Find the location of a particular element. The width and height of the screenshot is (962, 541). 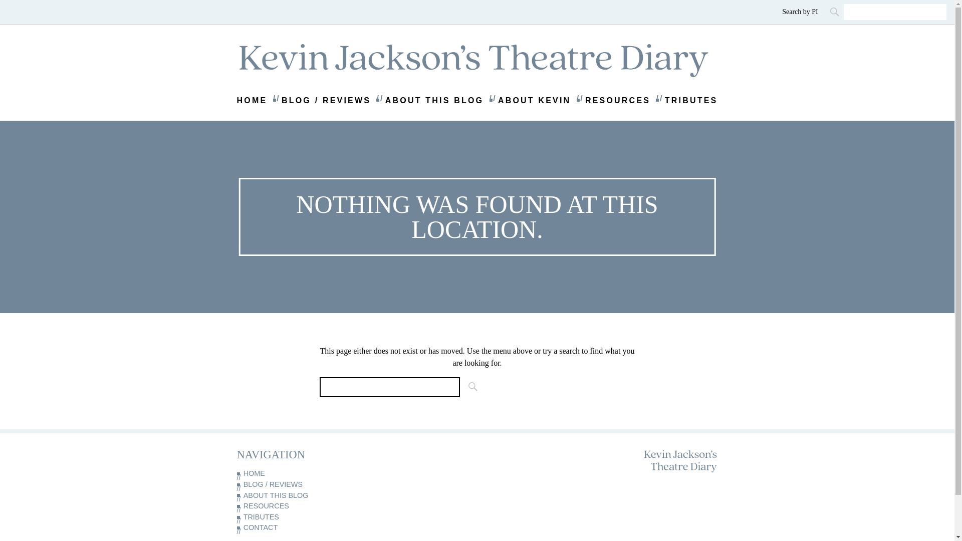

Search is located at coordinates (835, 12).